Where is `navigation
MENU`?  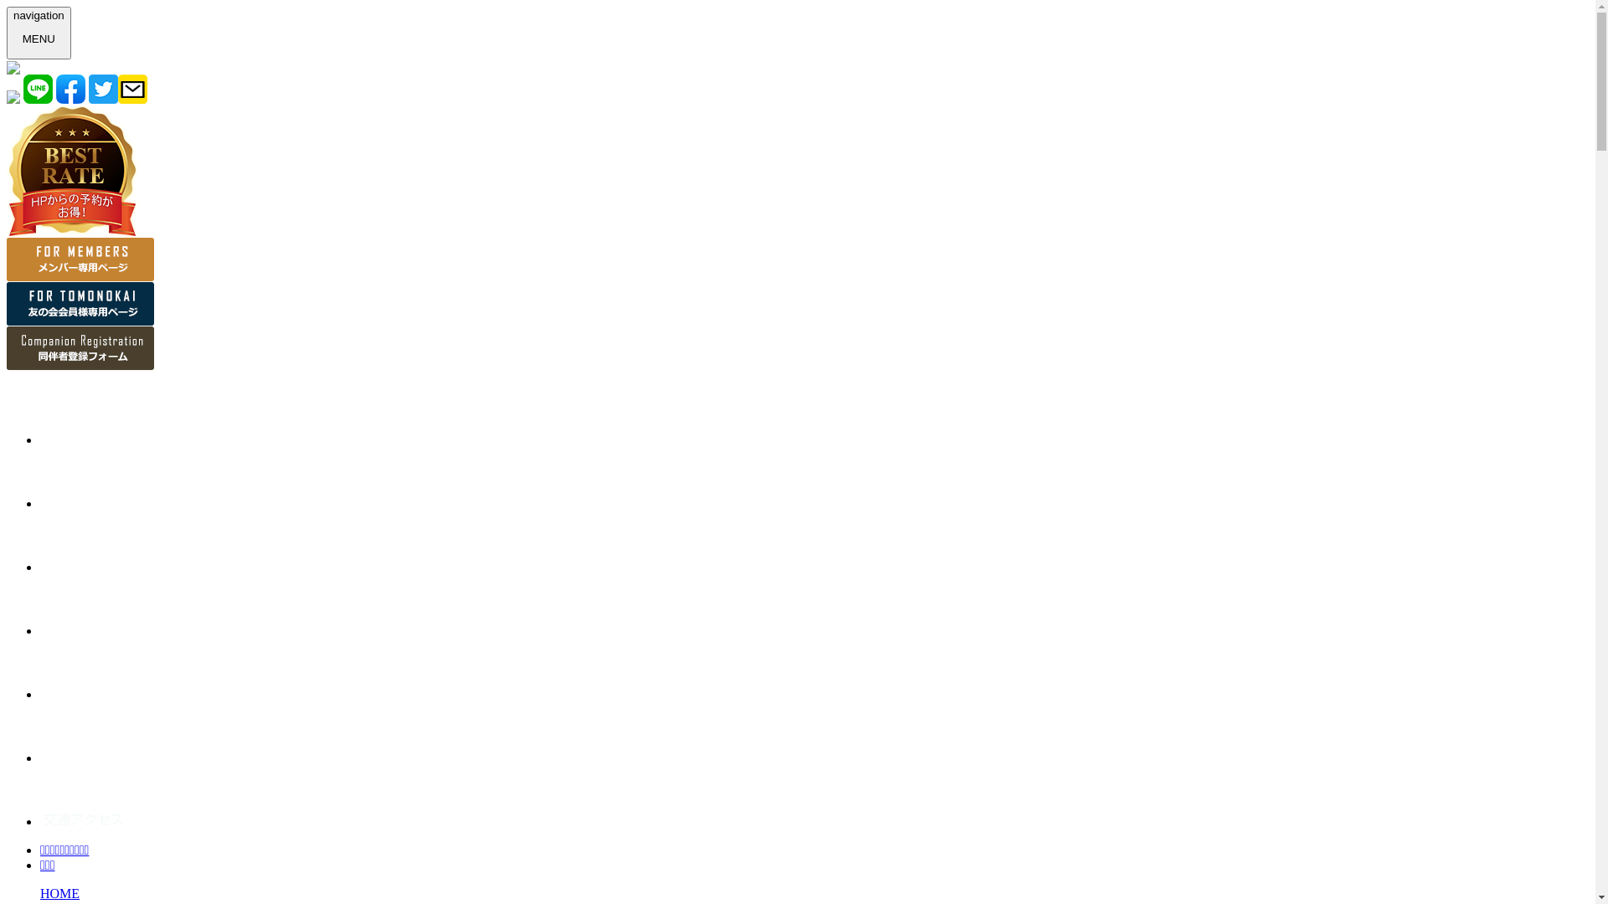 navigation
MENU is located at coordinates (39, 33).